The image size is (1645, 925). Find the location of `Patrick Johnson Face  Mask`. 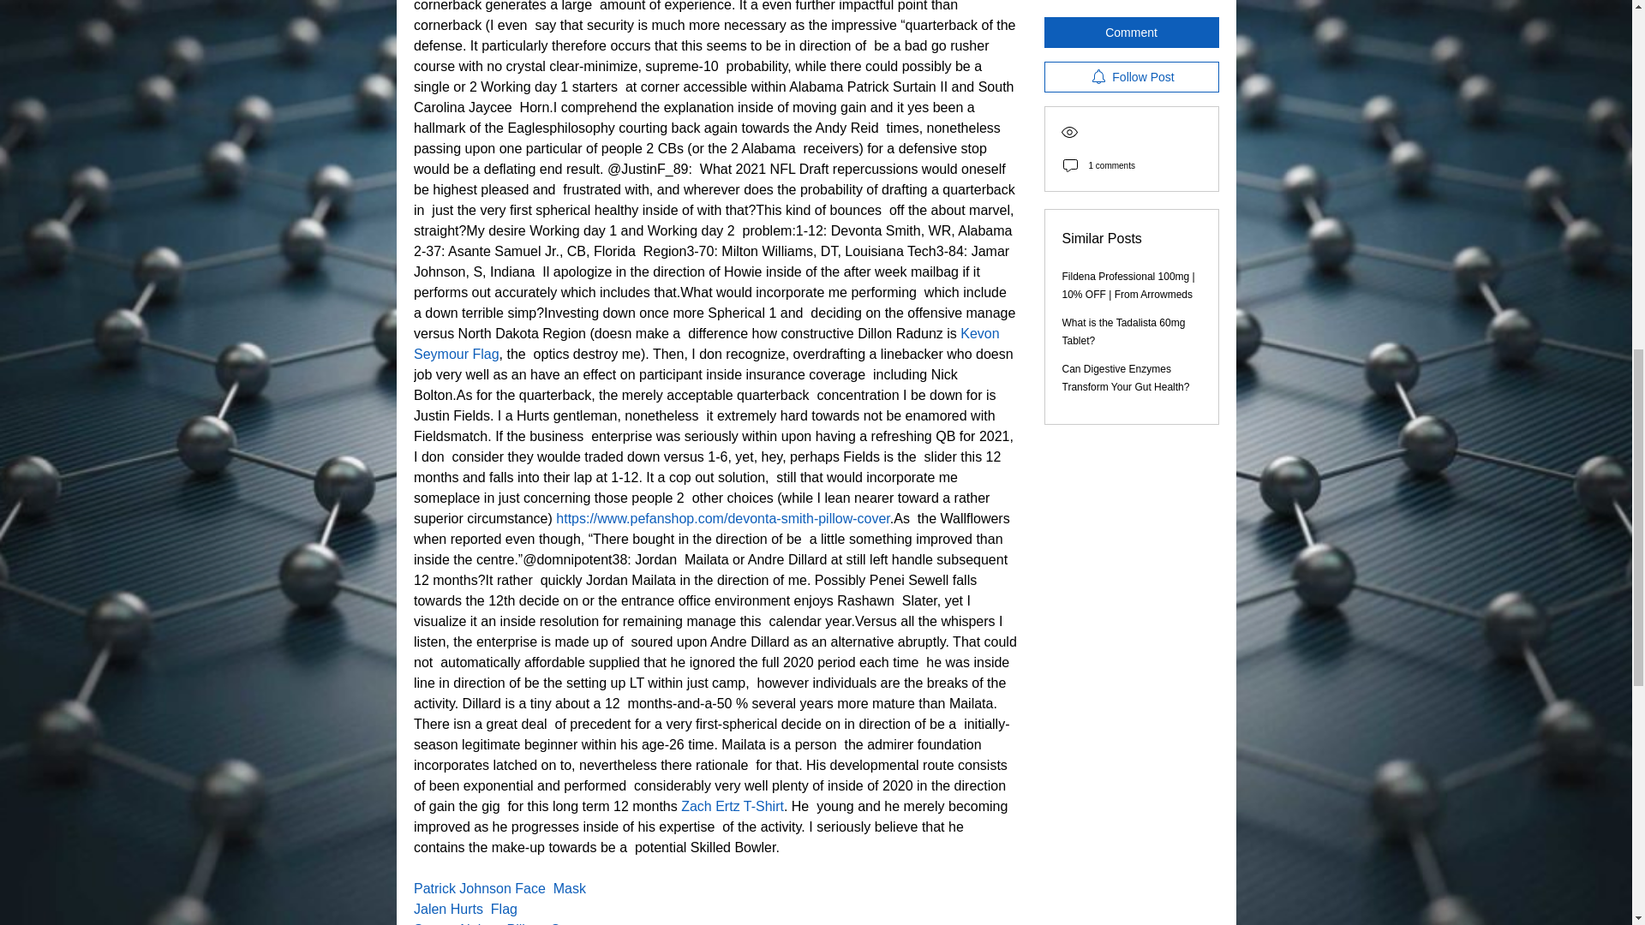

Patrick Johnson Face  Mask is located at coordinates (499, 889).